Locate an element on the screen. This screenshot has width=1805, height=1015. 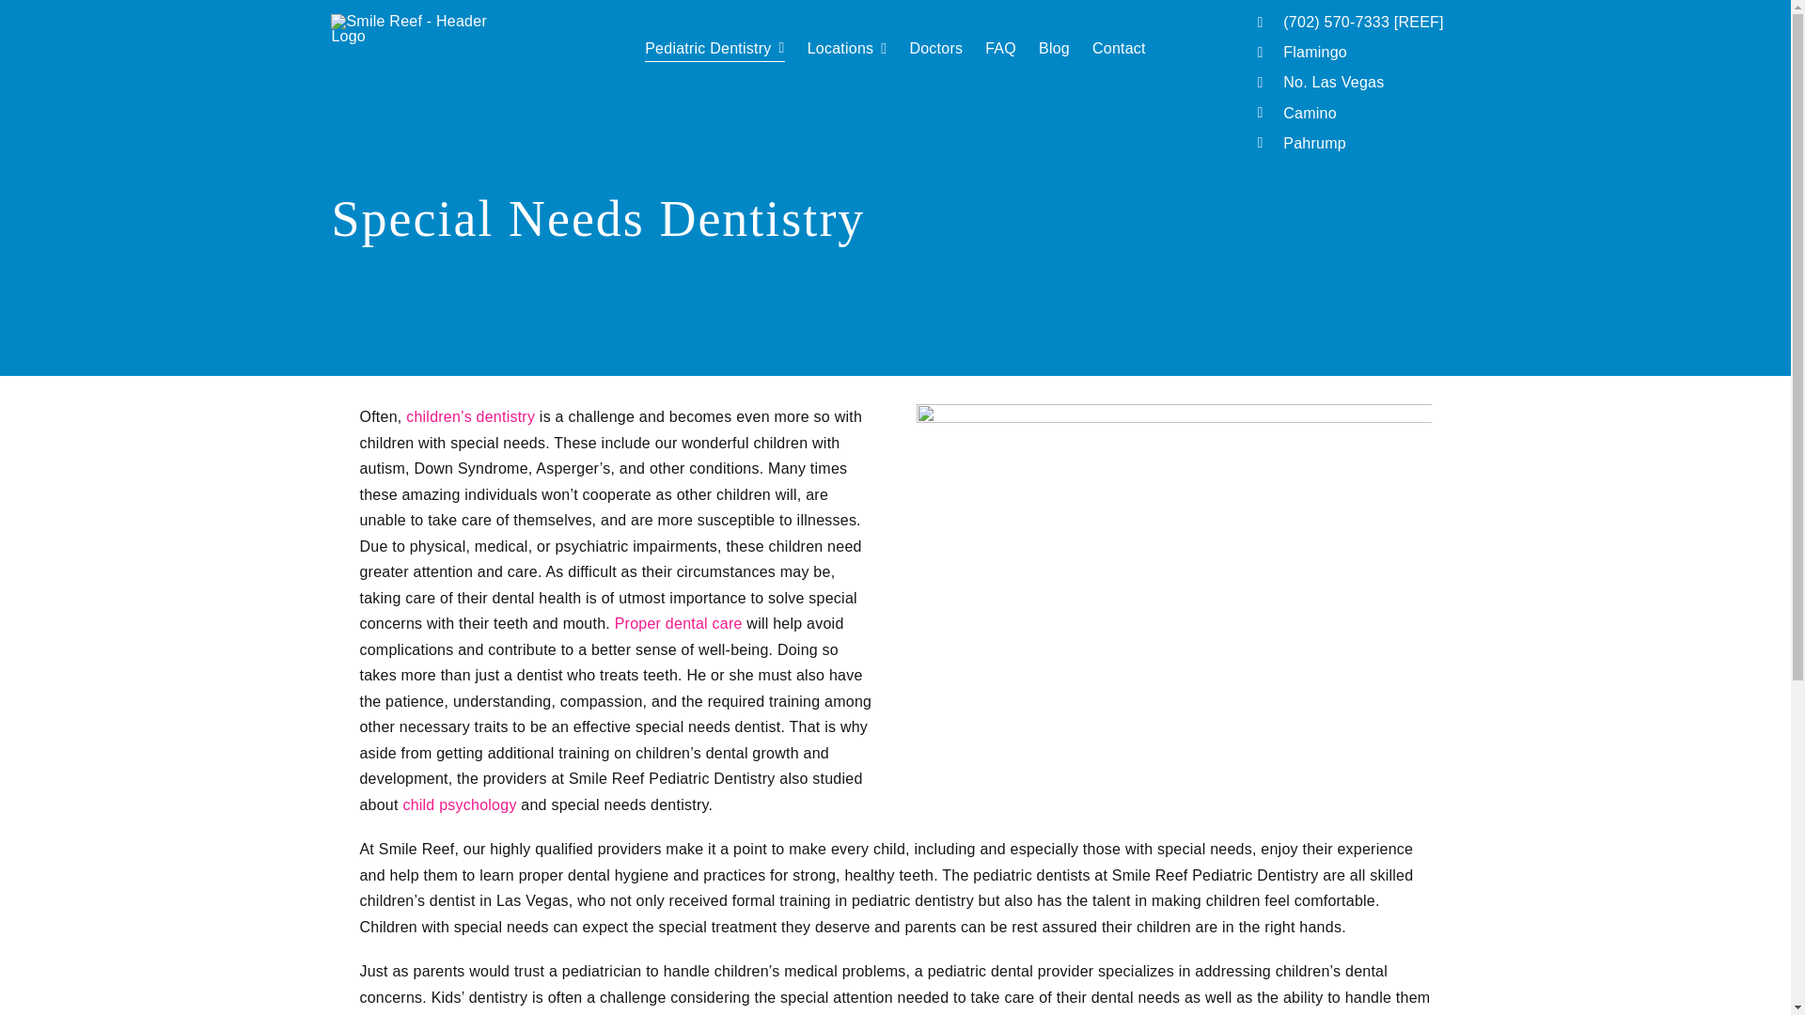
Pediatric Dentistry is located at coordinates (714, 49).